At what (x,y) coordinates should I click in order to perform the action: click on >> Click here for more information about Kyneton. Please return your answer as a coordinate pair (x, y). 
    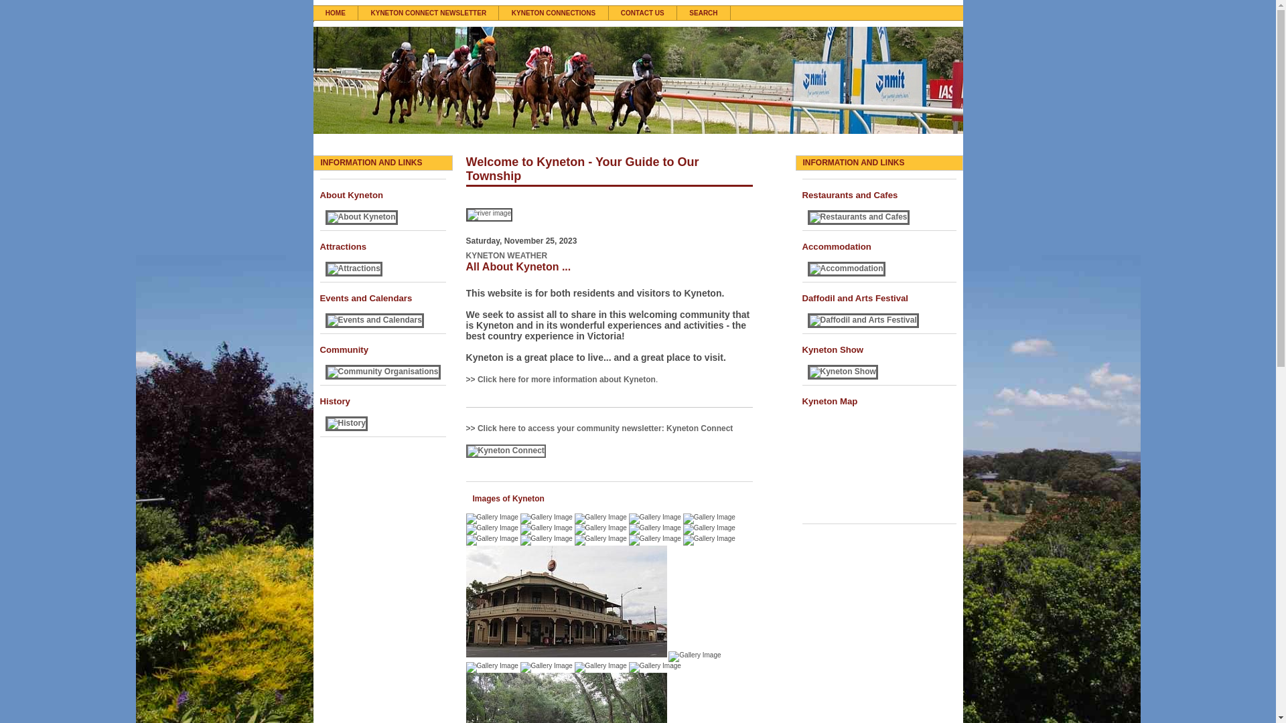
    Looking at the image, I should click on (561, 380).